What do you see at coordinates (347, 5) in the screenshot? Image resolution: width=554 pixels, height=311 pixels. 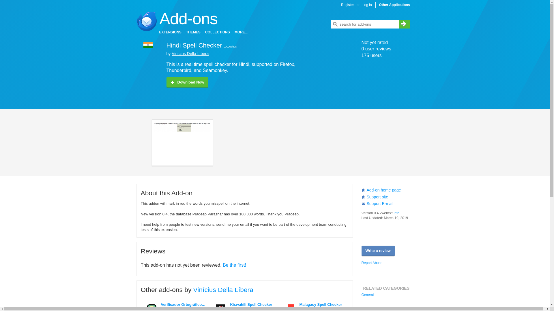 I see `Register` at bounding box center [347, 5].